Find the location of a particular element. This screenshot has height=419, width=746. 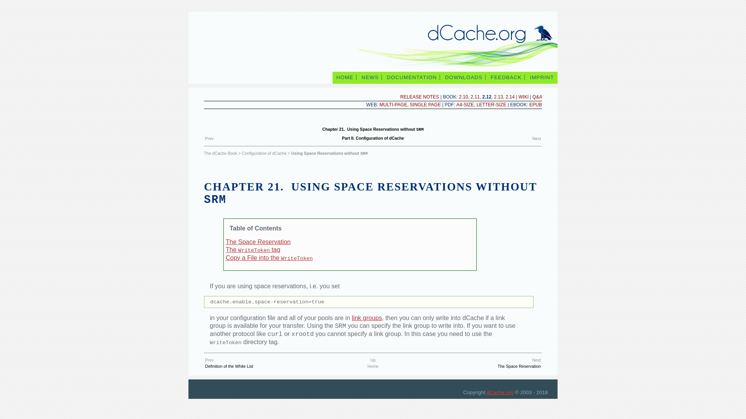

The WriteToken tag is located at coordinates (253, 250).